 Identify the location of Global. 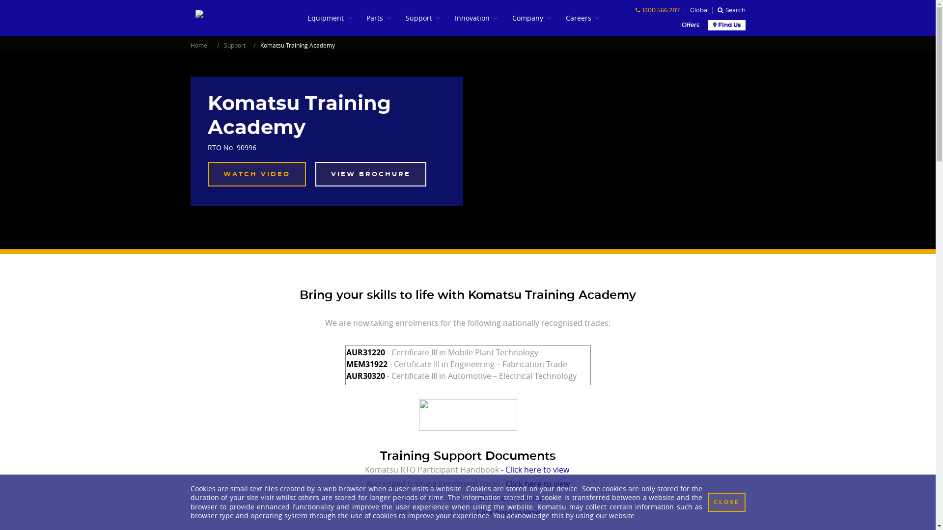
(698, 11).